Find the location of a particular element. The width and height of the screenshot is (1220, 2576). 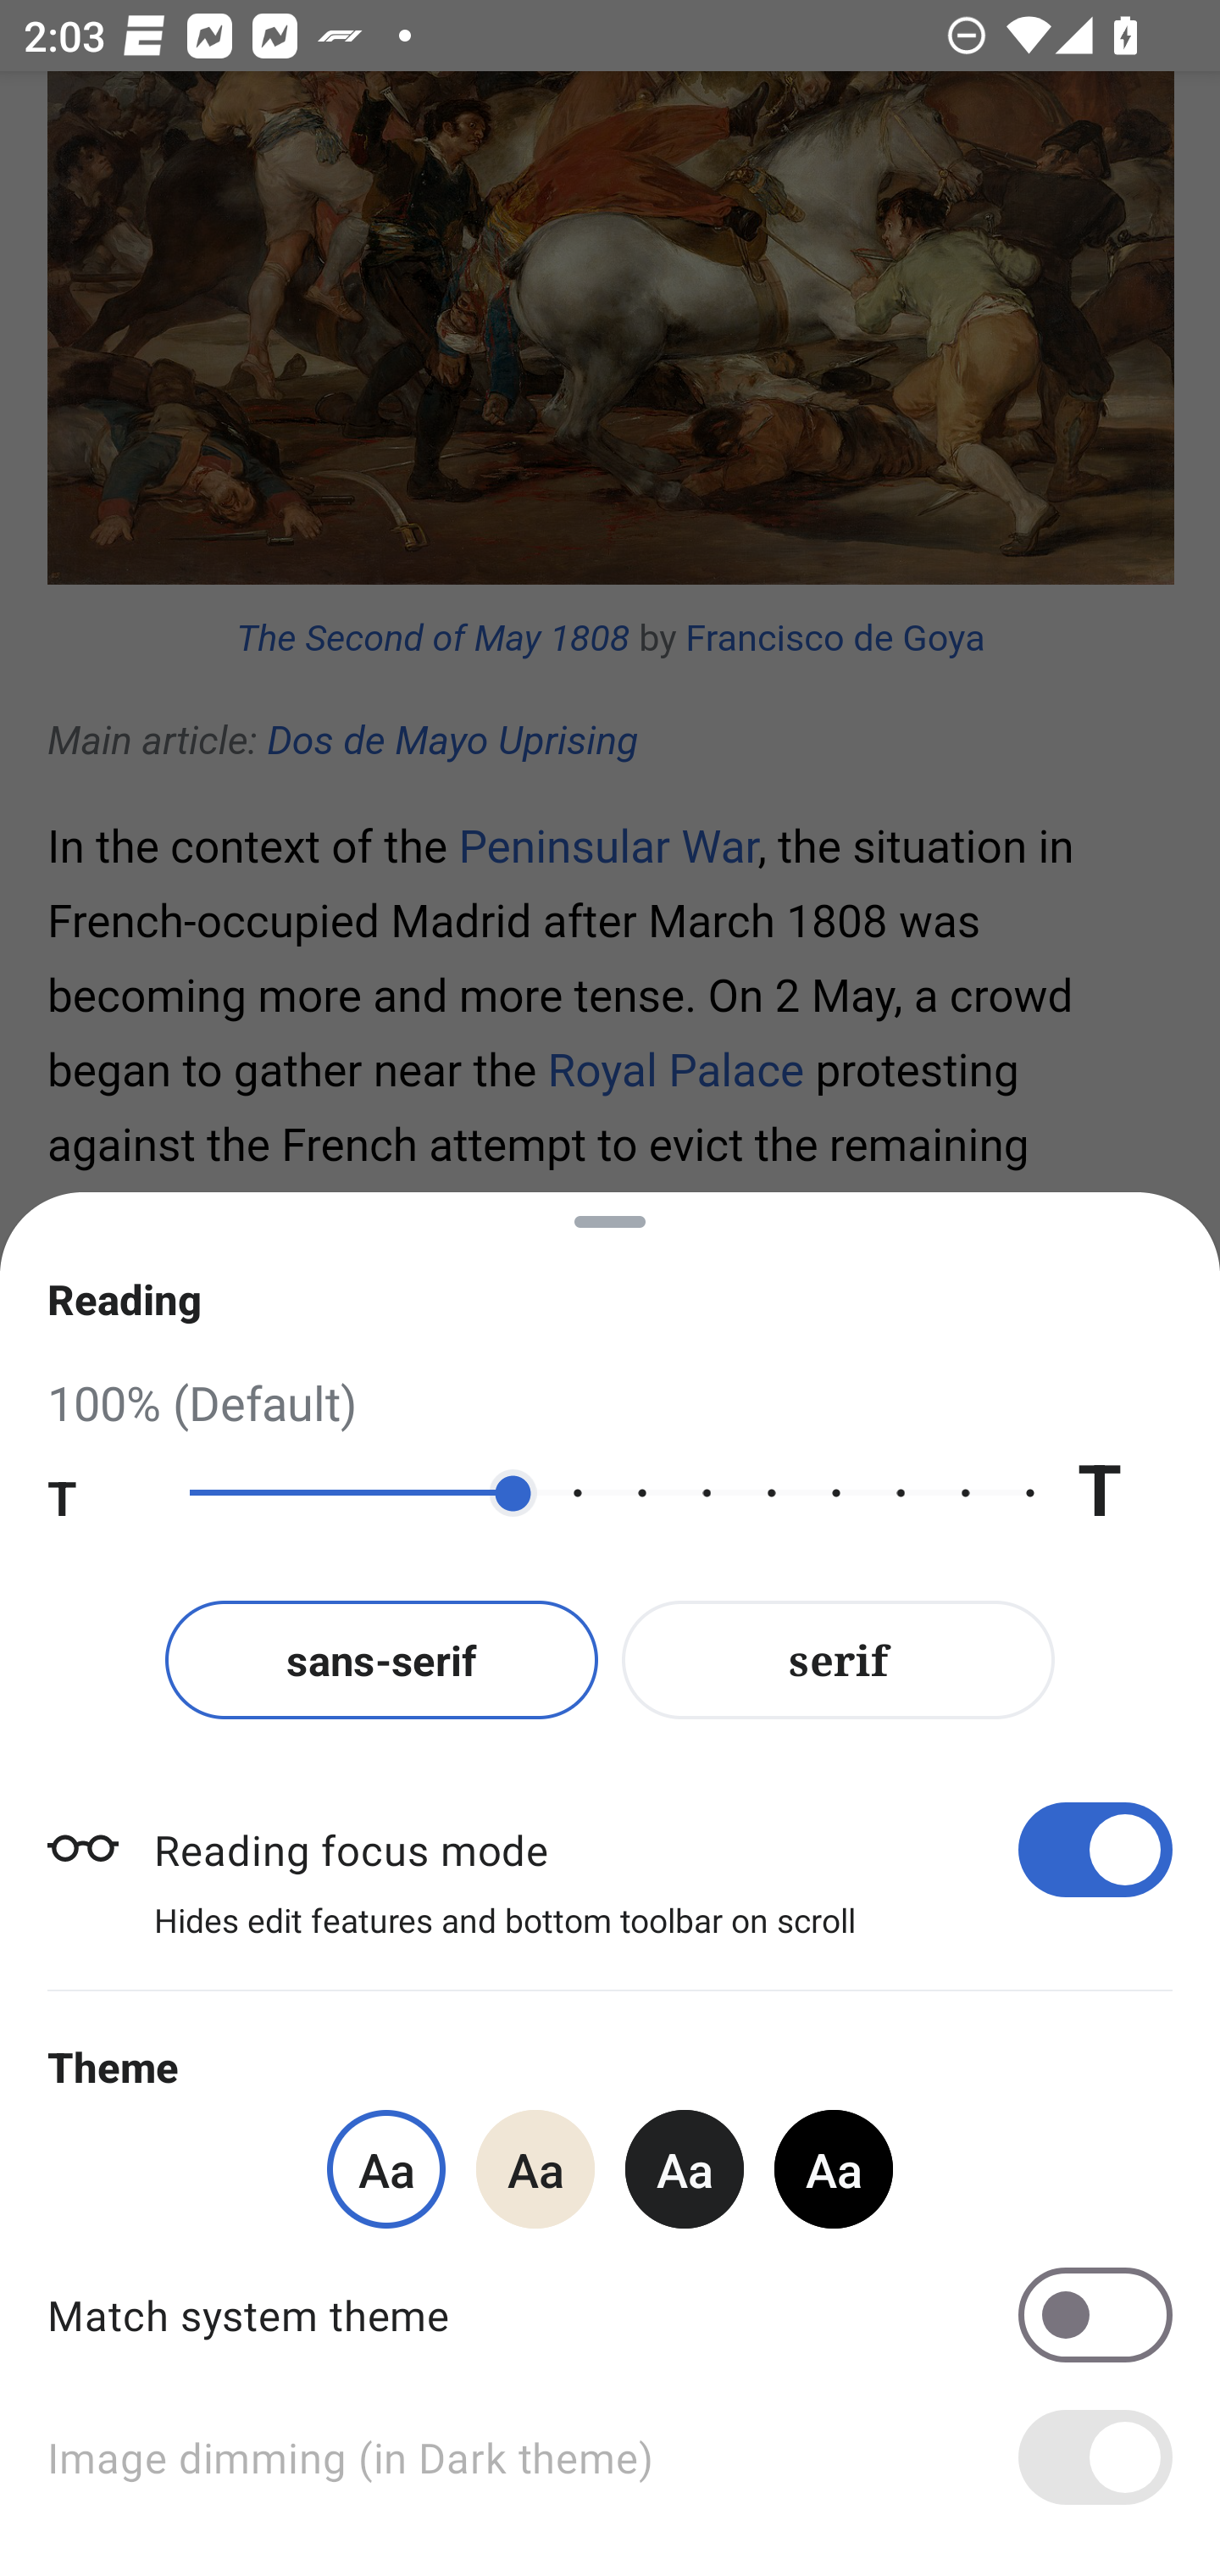

Aa is located at coordinates (685, 2168).